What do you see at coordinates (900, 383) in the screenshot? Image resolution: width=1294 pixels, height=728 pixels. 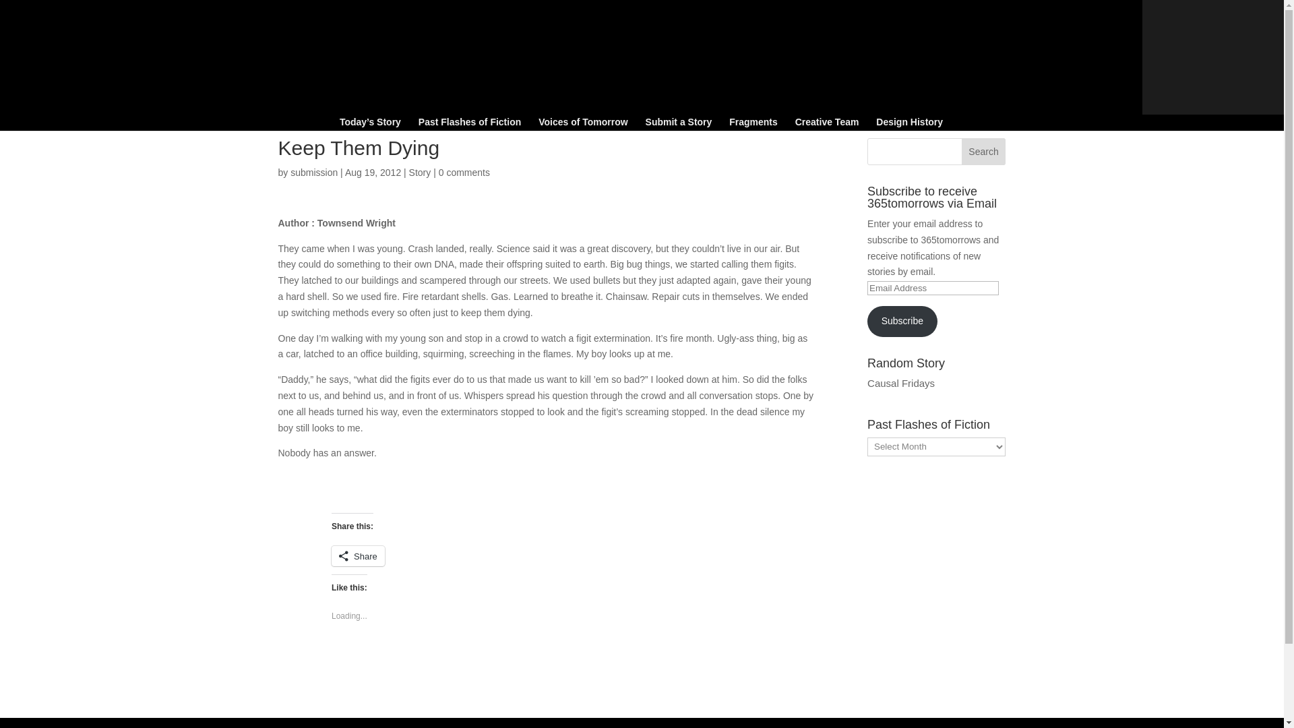 I see `Causal Fridays` at bounding box center [900, 383].